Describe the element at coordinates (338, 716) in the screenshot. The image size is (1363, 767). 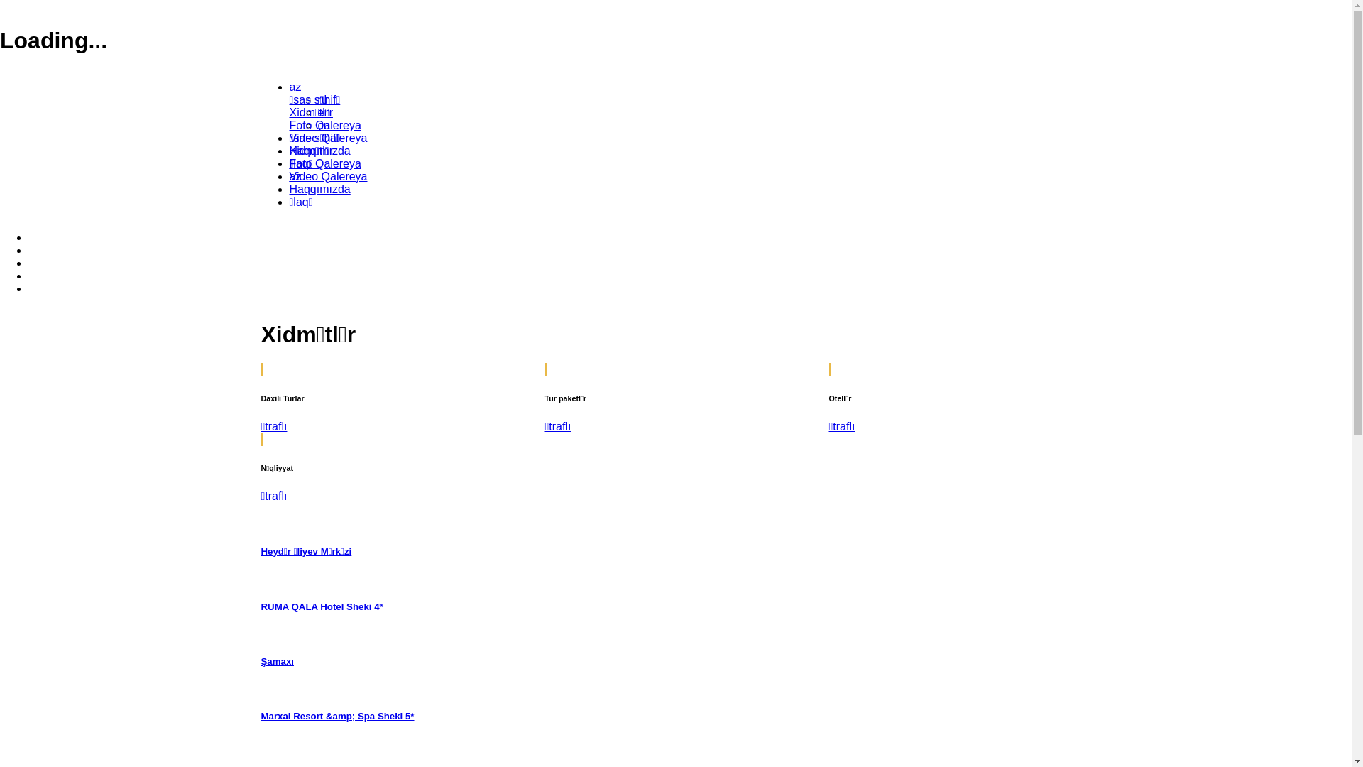
I see `Marxal Resort &amp; Spa Sheki 5*` at that location.